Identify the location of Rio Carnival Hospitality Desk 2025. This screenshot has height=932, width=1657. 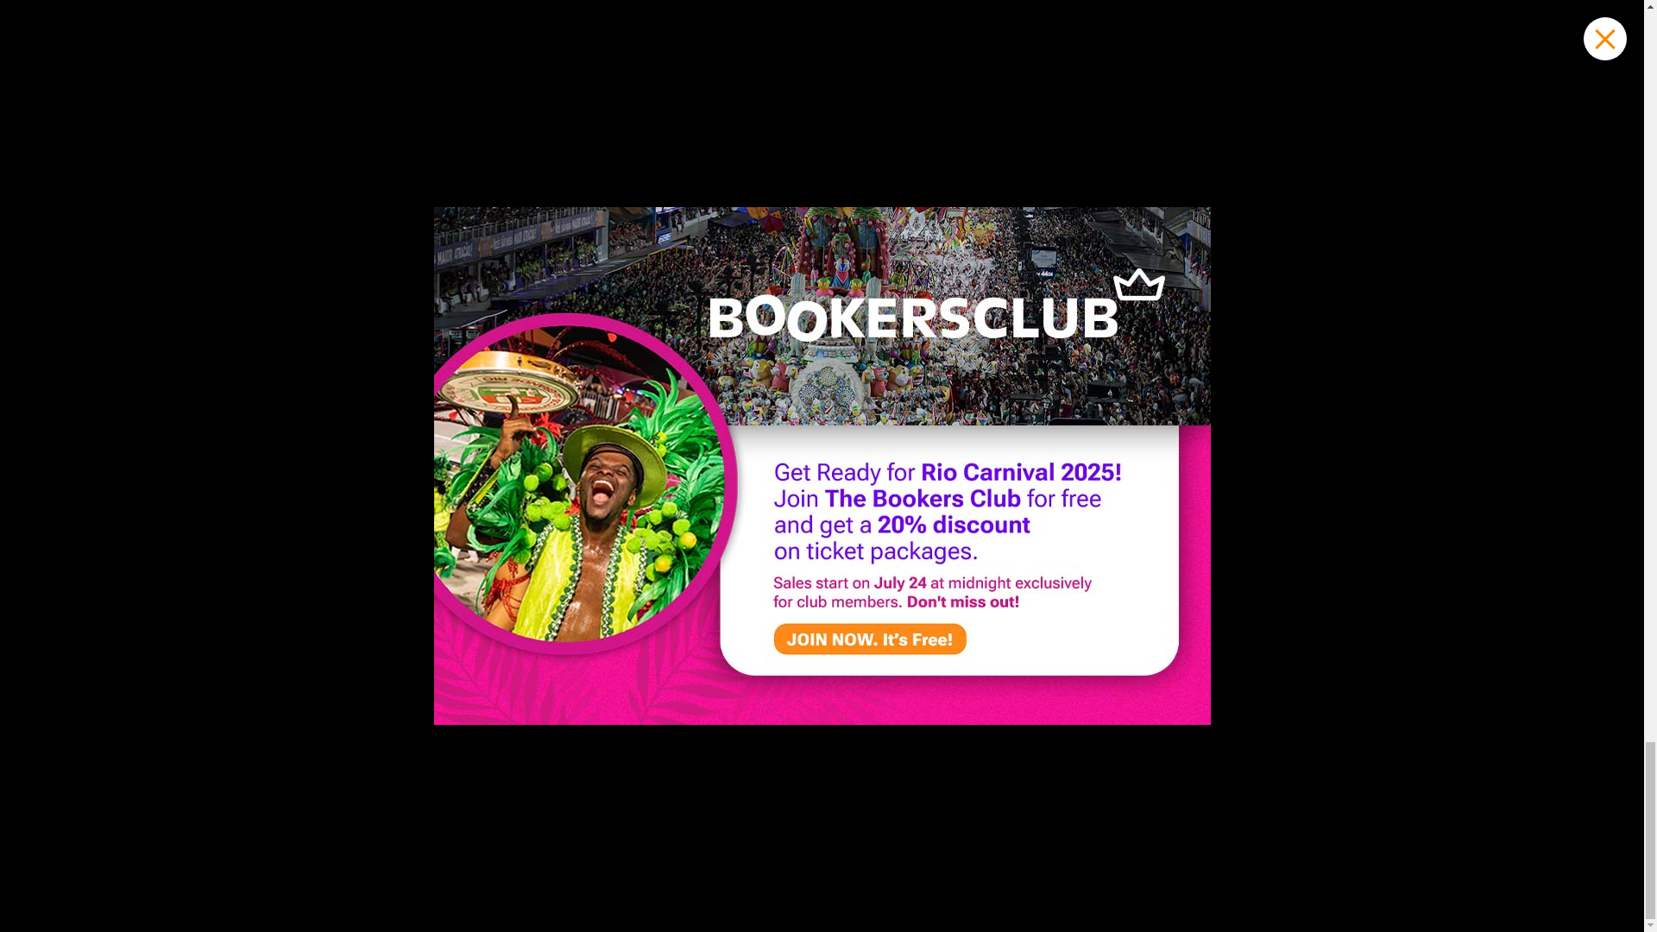
(429, 647).